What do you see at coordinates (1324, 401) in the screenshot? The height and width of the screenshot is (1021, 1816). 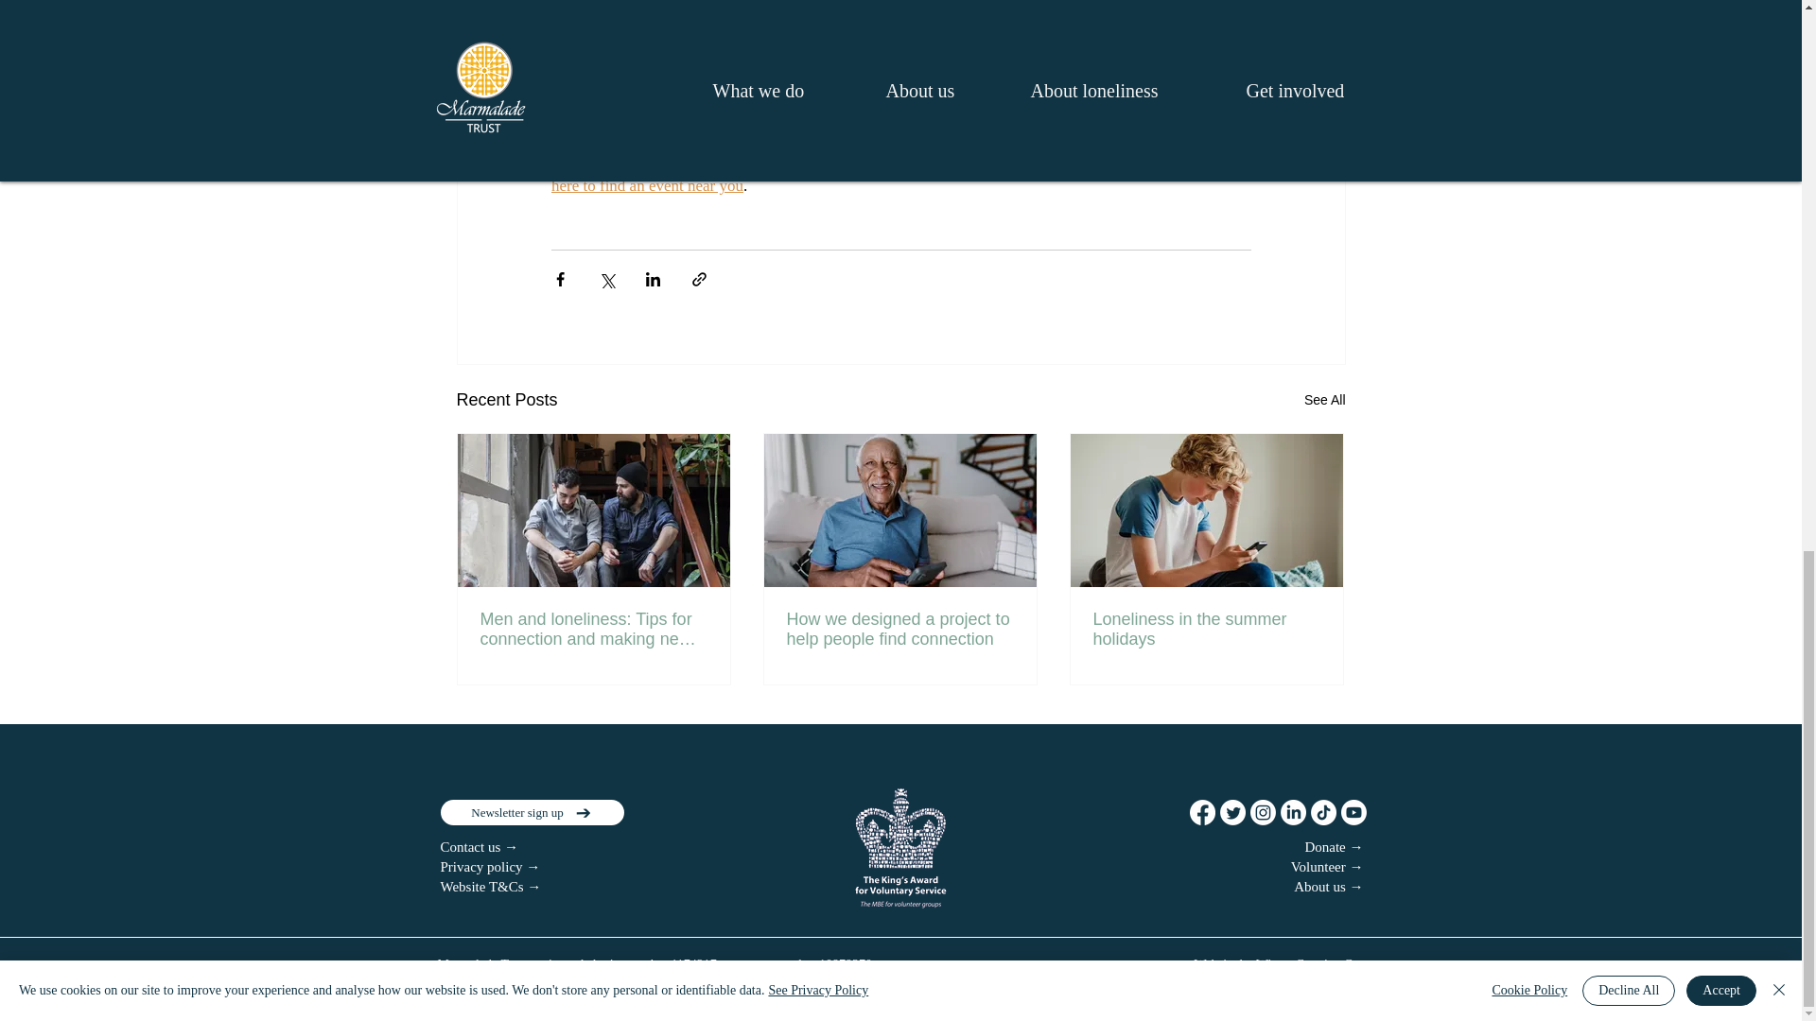 I see `See All` at bounding box center [1324, 401].